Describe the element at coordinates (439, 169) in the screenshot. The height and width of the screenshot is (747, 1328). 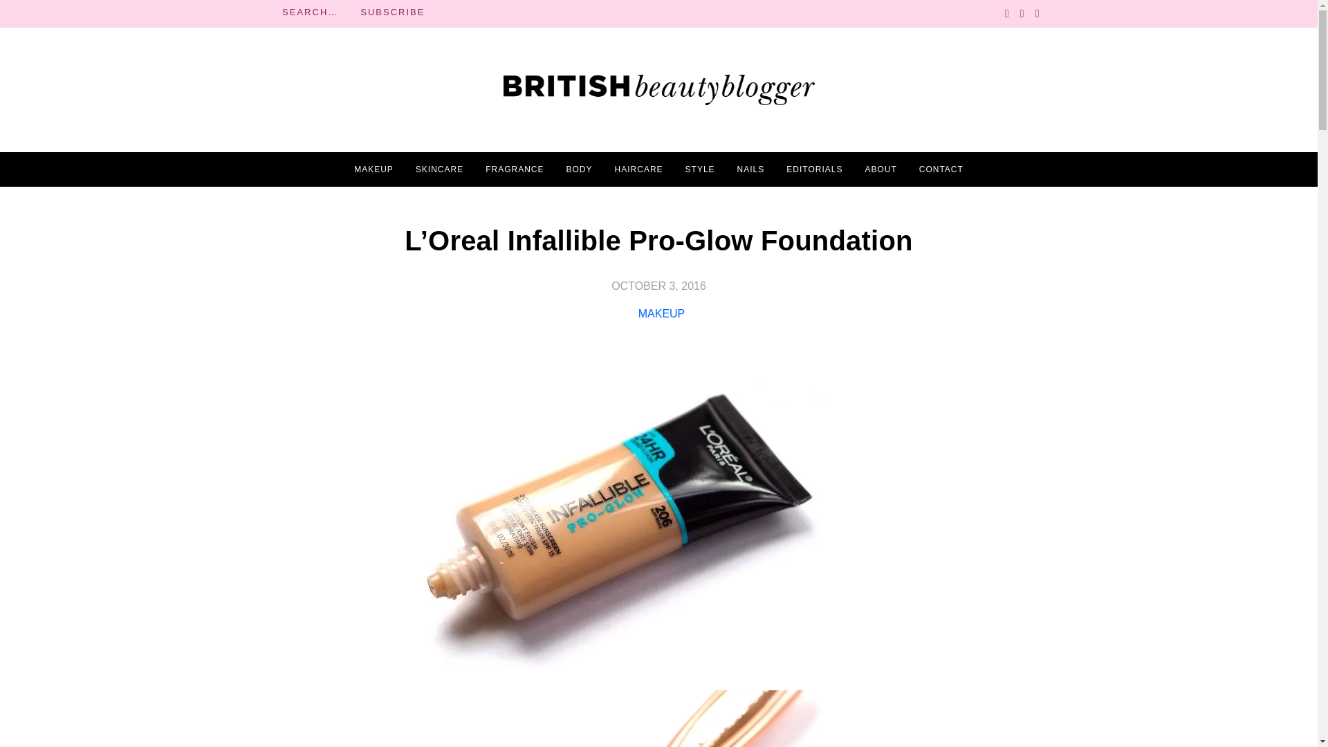
I see `SKINCARE` at that location.